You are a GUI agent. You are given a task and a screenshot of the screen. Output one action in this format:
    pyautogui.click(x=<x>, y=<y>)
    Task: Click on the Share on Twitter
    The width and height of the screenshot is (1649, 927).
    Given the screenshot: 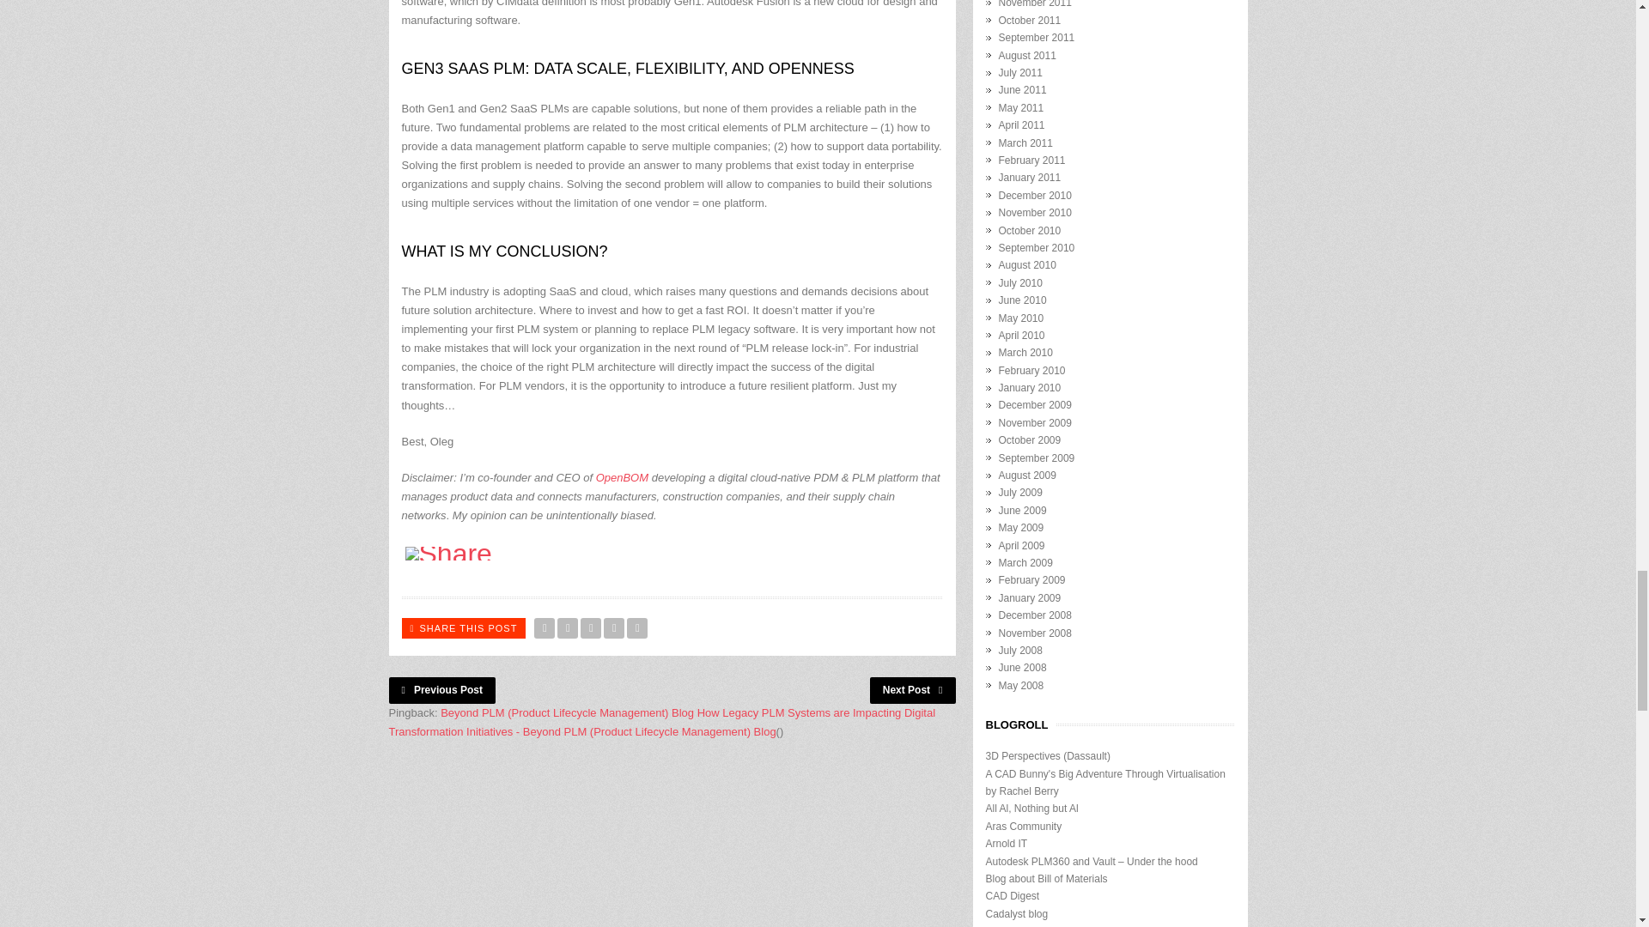 What is the action you would take?
    pyautogui.click(x=545, y=628)
    